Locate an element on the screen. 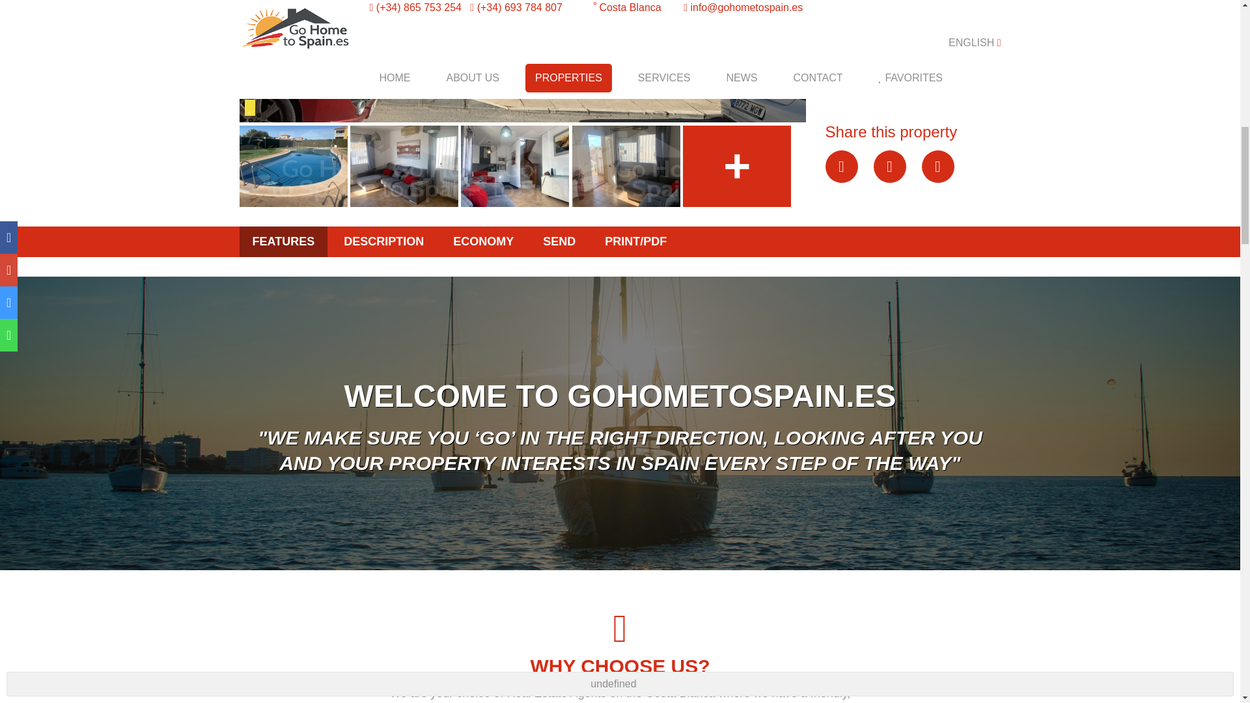 This screenshot has width=1250, height=703. on is located at coordinates (829, 51).